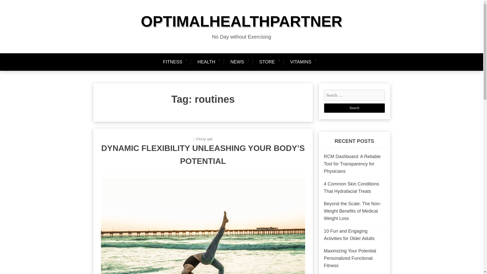  Describe the element at coordinates (349, 235) in the screenshot. I see `10 Fun and Engaging Activities for Older Adults` at that location.